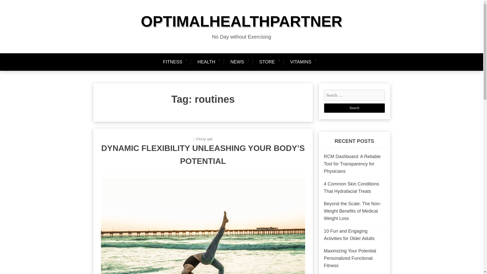  Describe the element at coordinates (349, 235) in the screenshot. I see `10 Fun and Engaging Activities for Older Adults` at that location.